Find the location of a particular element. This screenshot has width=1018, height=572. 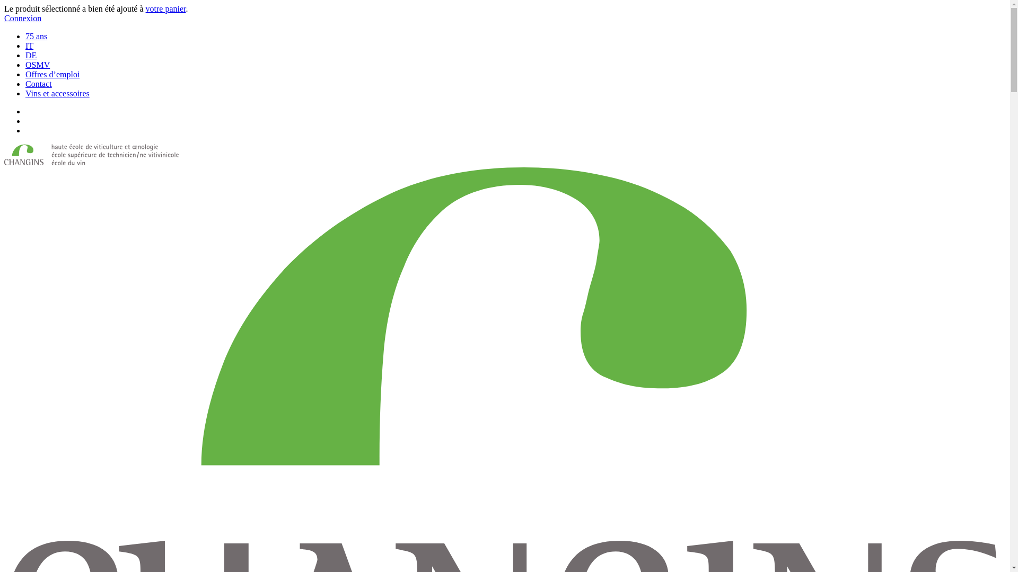

Contact is located at coordinates (39, 84).